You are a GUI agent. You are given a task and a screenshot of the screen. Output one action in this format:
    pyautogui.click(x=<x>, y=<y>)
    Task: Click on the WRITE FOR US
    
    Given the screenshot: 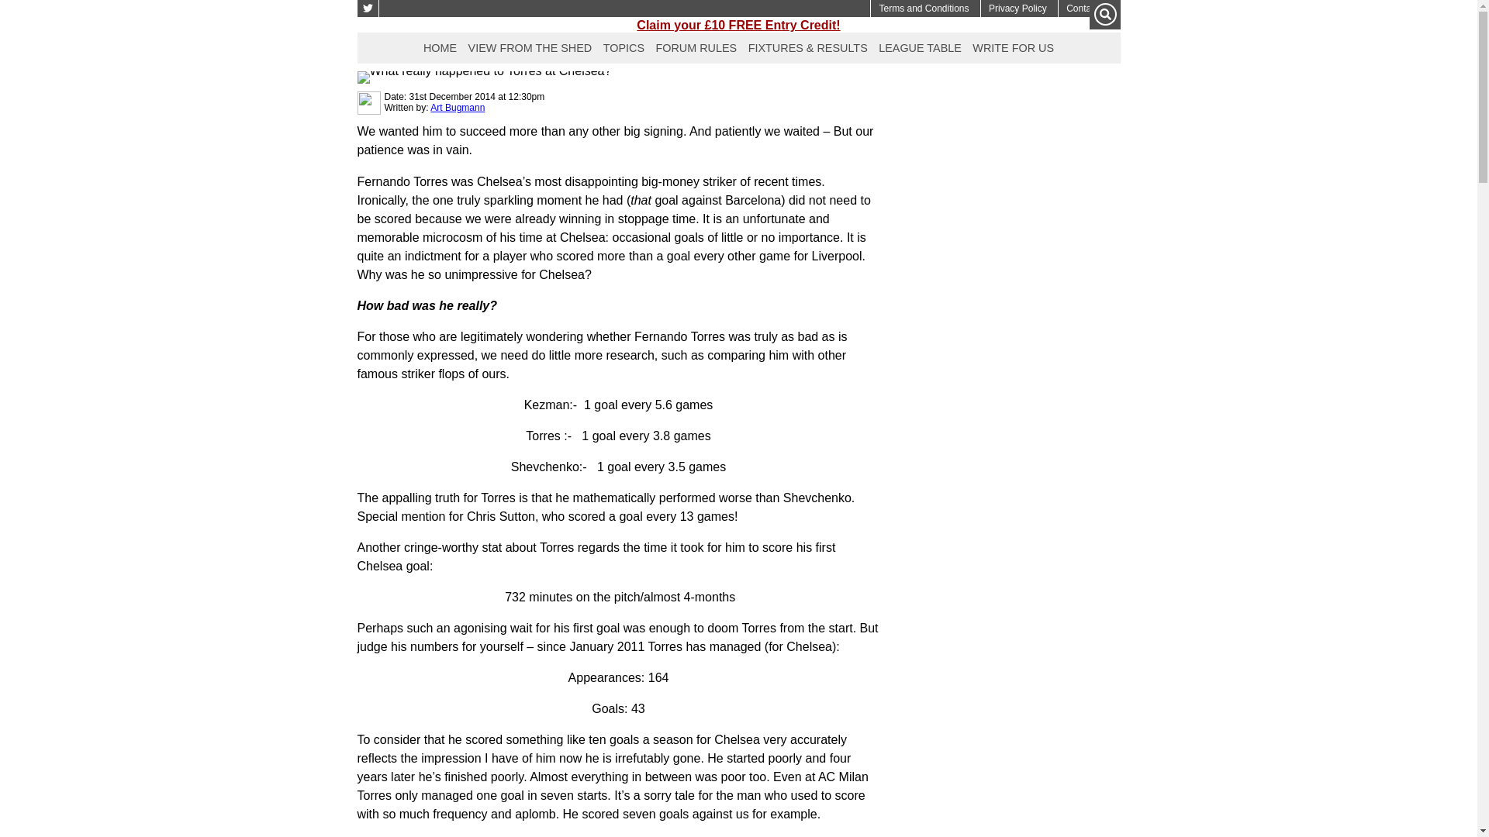 What is the action you would take?
    pyautogui.click(x=1013, y=46)
    